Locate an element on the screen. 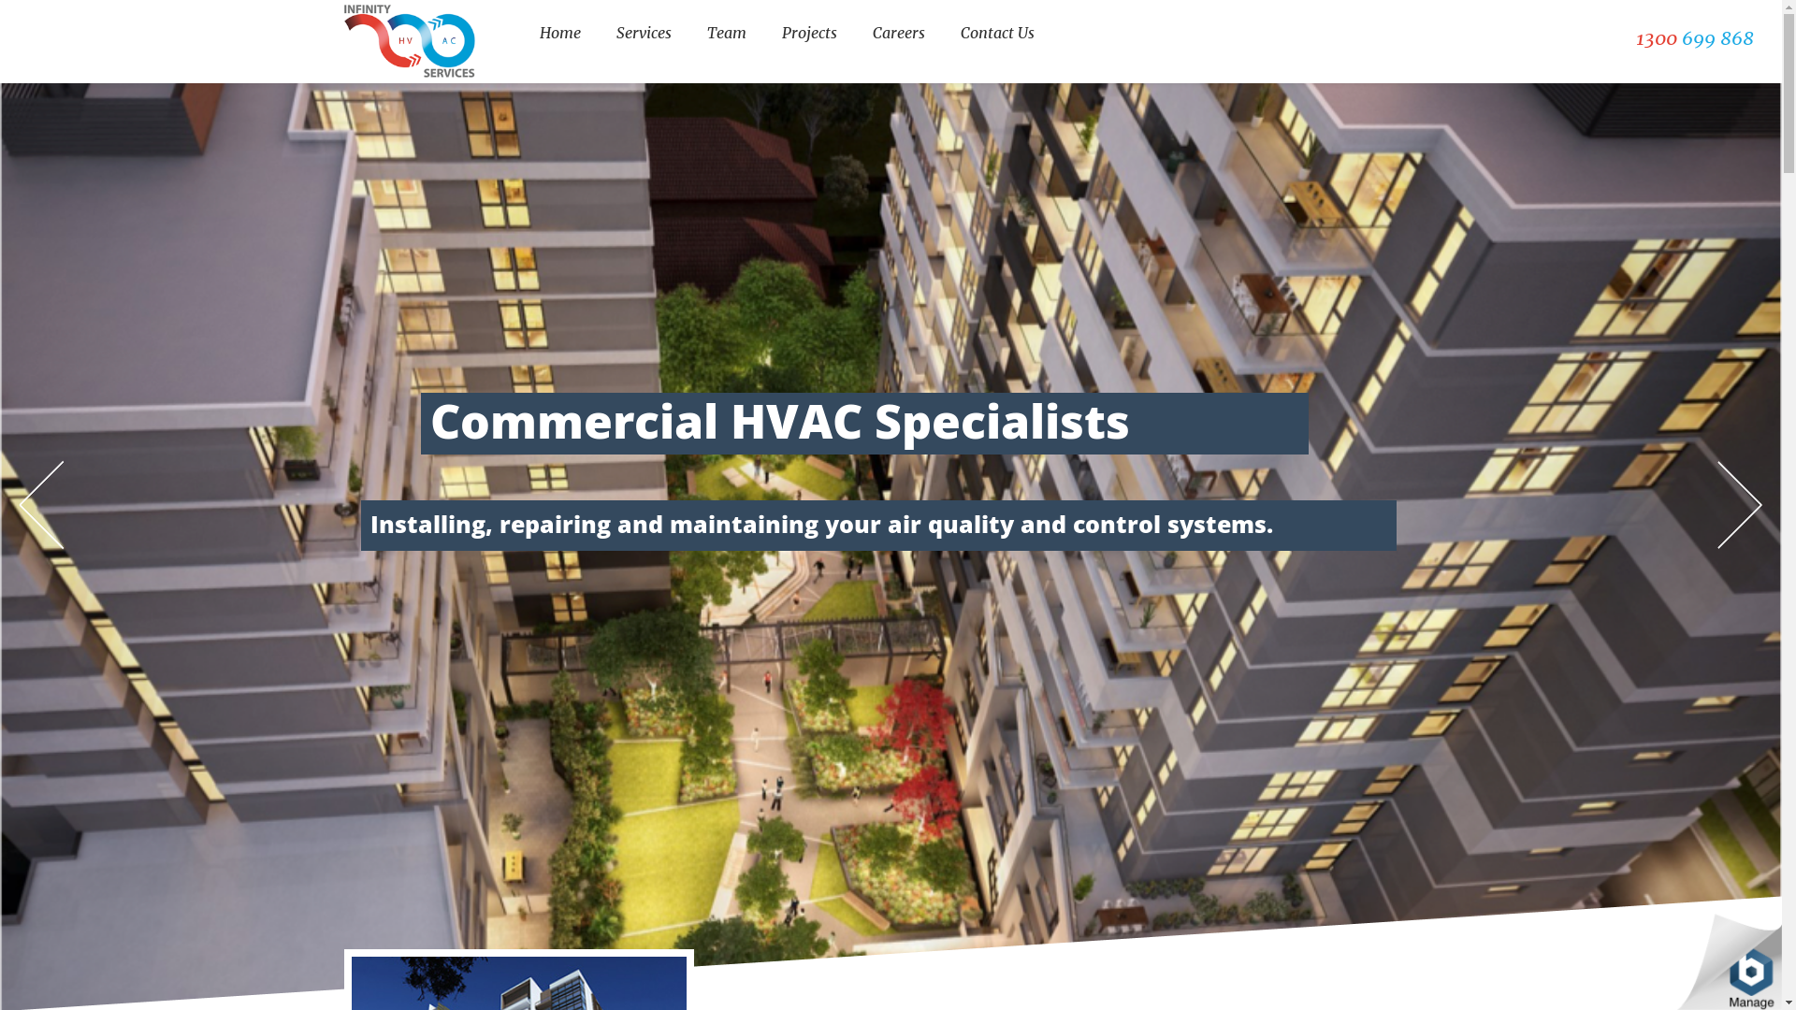 The width and height of the screenshot is (1796, 1010). Projects is located at coordinates (810, 33).